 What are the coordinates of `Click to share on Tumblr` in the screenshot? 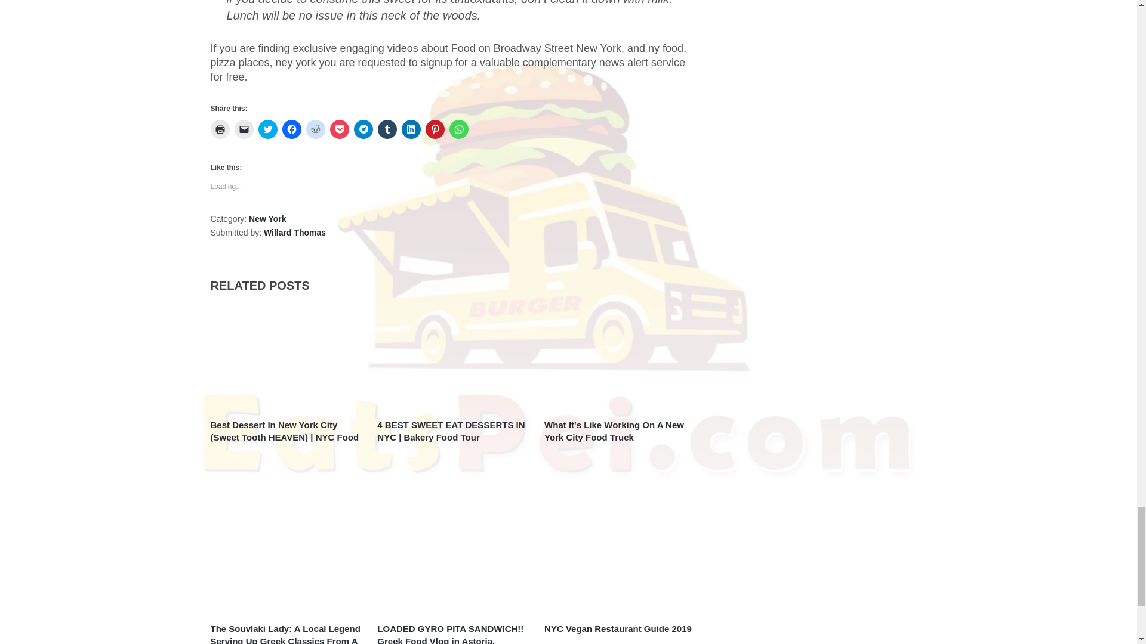 It's located at (387, 129).